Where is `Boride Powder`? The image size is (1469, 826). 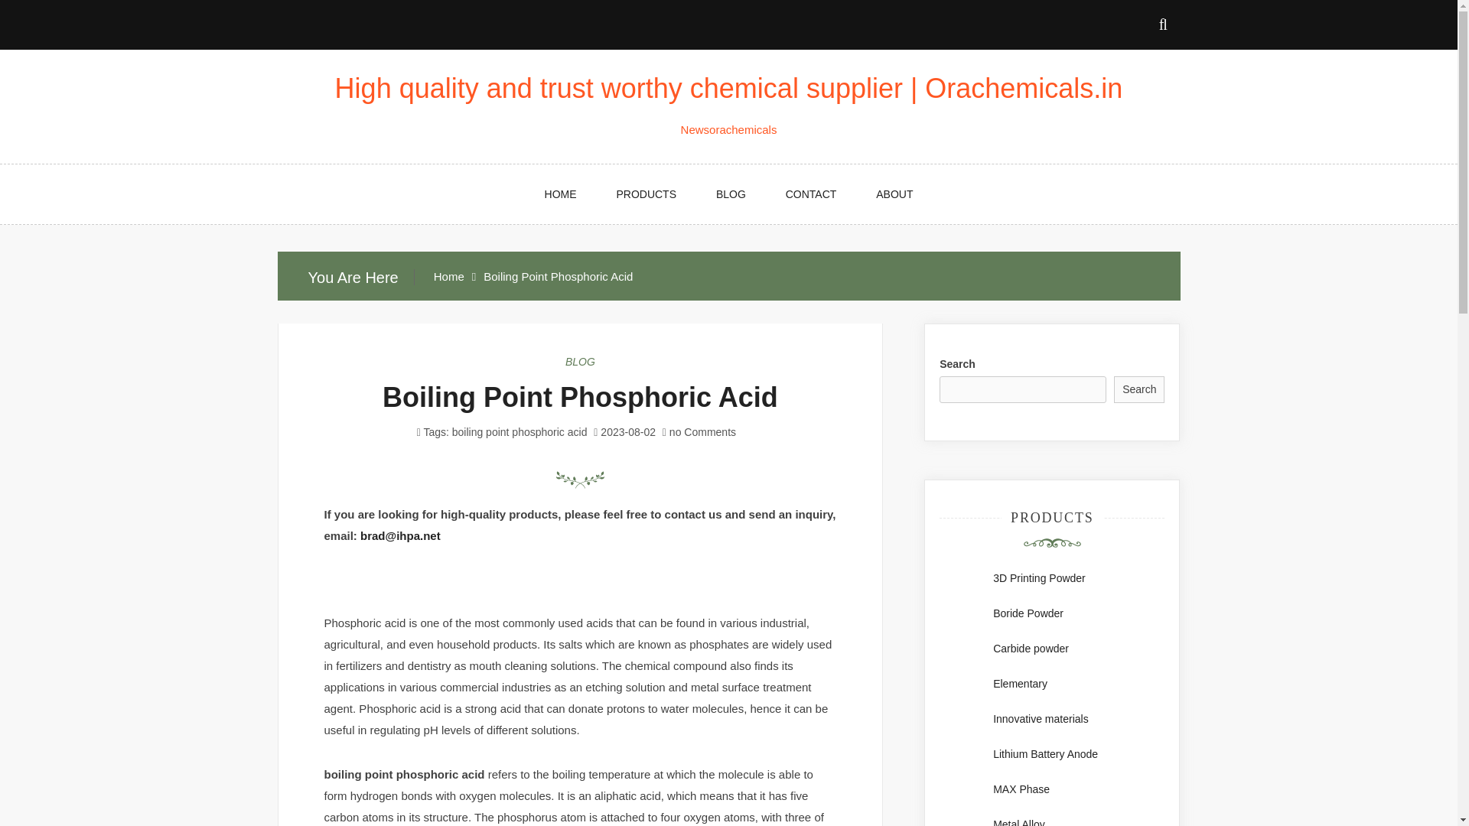
Boride Powder is located at coordinates (1028, 613).